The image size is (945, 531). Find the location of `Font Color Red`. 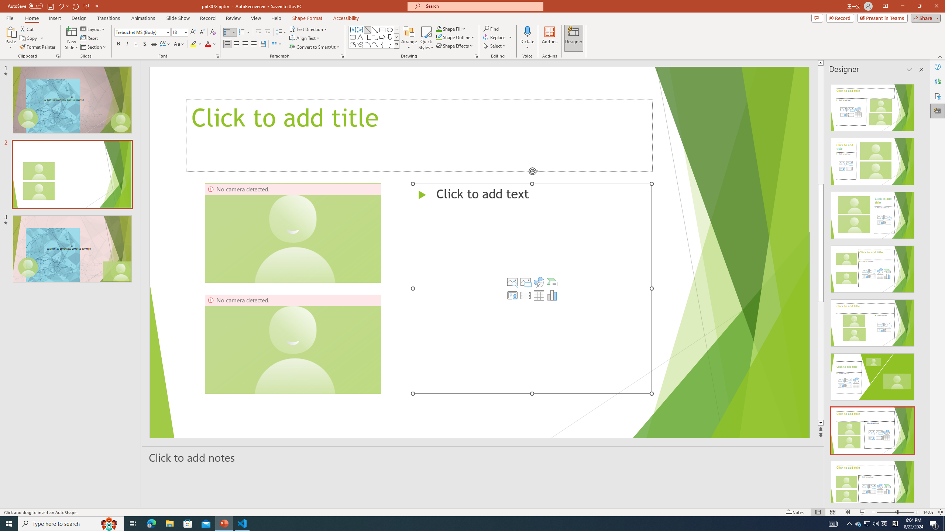

Font Color Red is located at coordinates (207, 44).